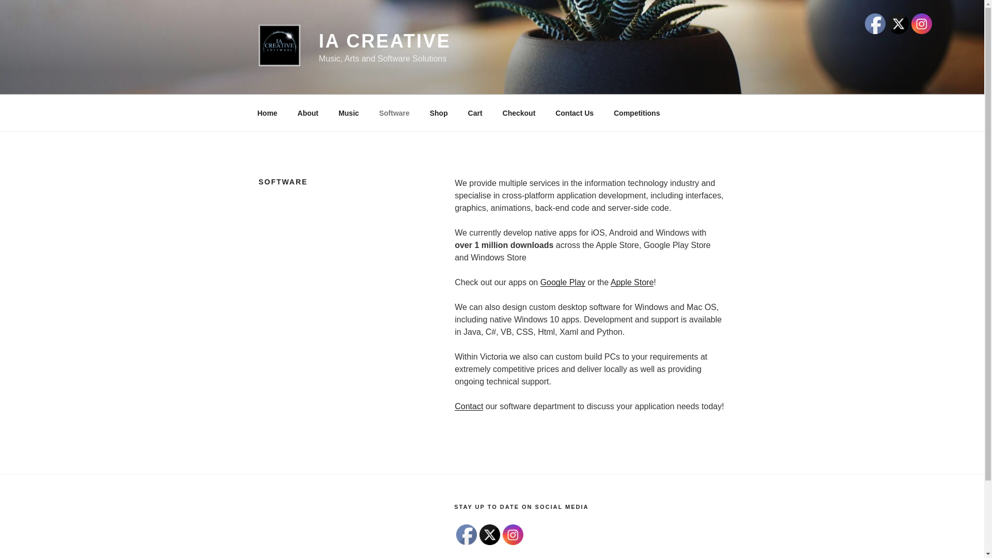 This screenshot has width=992, height=558. I want to click on Contact Us, so click(575, 113).